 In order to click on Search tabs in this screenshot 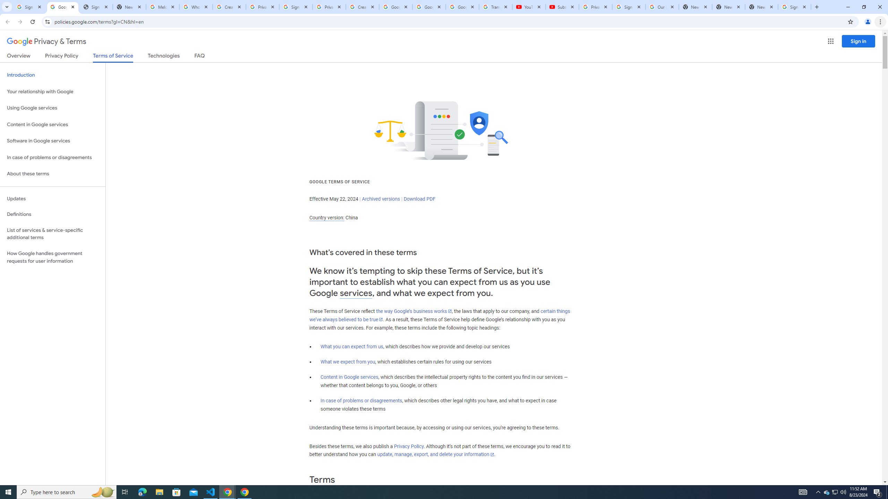, I will do `click(7, 7)`.